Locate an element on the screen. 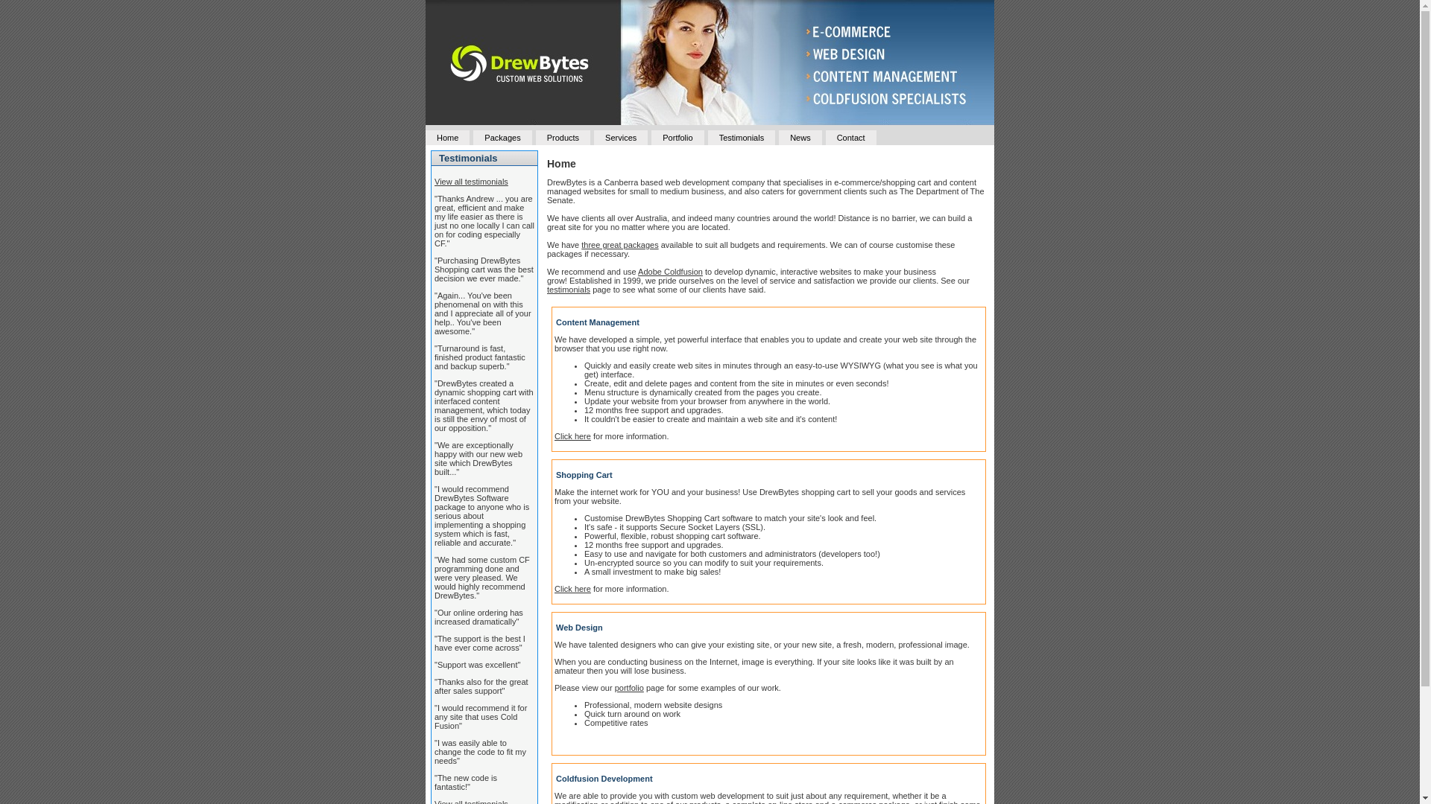 Image resolution: width=1431 pixels, height=804 pixels. Services is located at coordinates (621, 138).